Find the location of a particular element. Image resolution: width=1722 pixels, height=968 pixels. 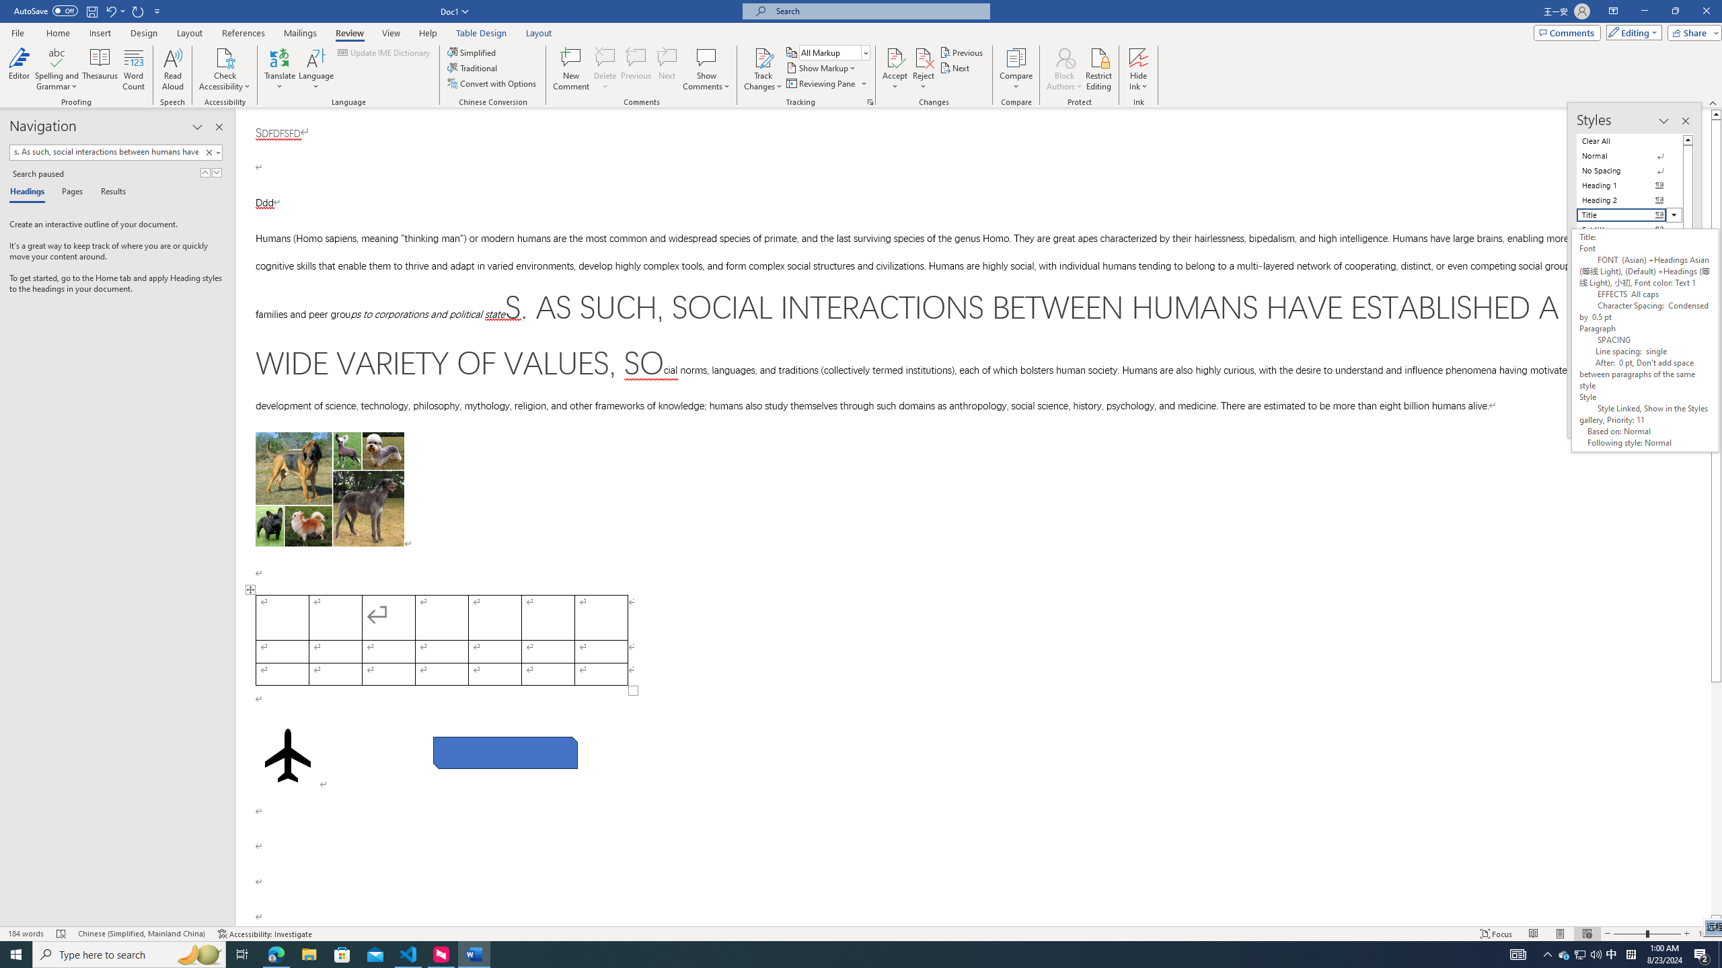

Intense Quote is located at coordinates (1629, 319).